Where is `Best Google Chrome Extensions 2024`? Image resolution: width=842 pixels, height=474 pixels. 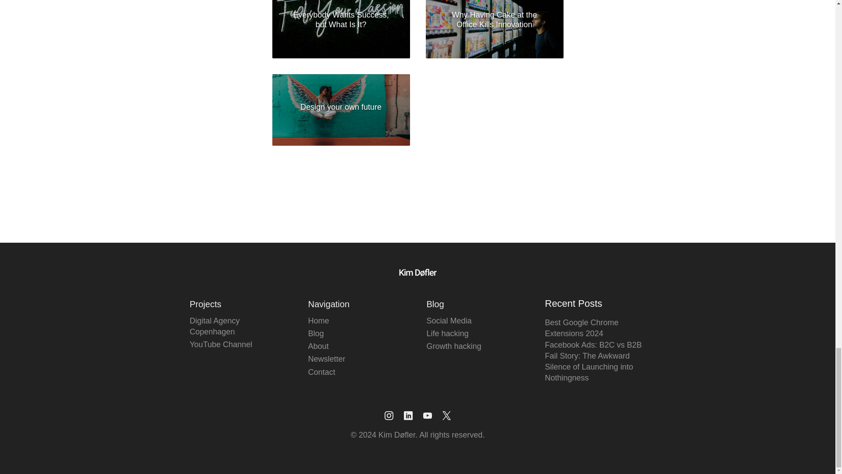 Best Google Chrome Extensions 2024 is located at coordinates (582, 328).